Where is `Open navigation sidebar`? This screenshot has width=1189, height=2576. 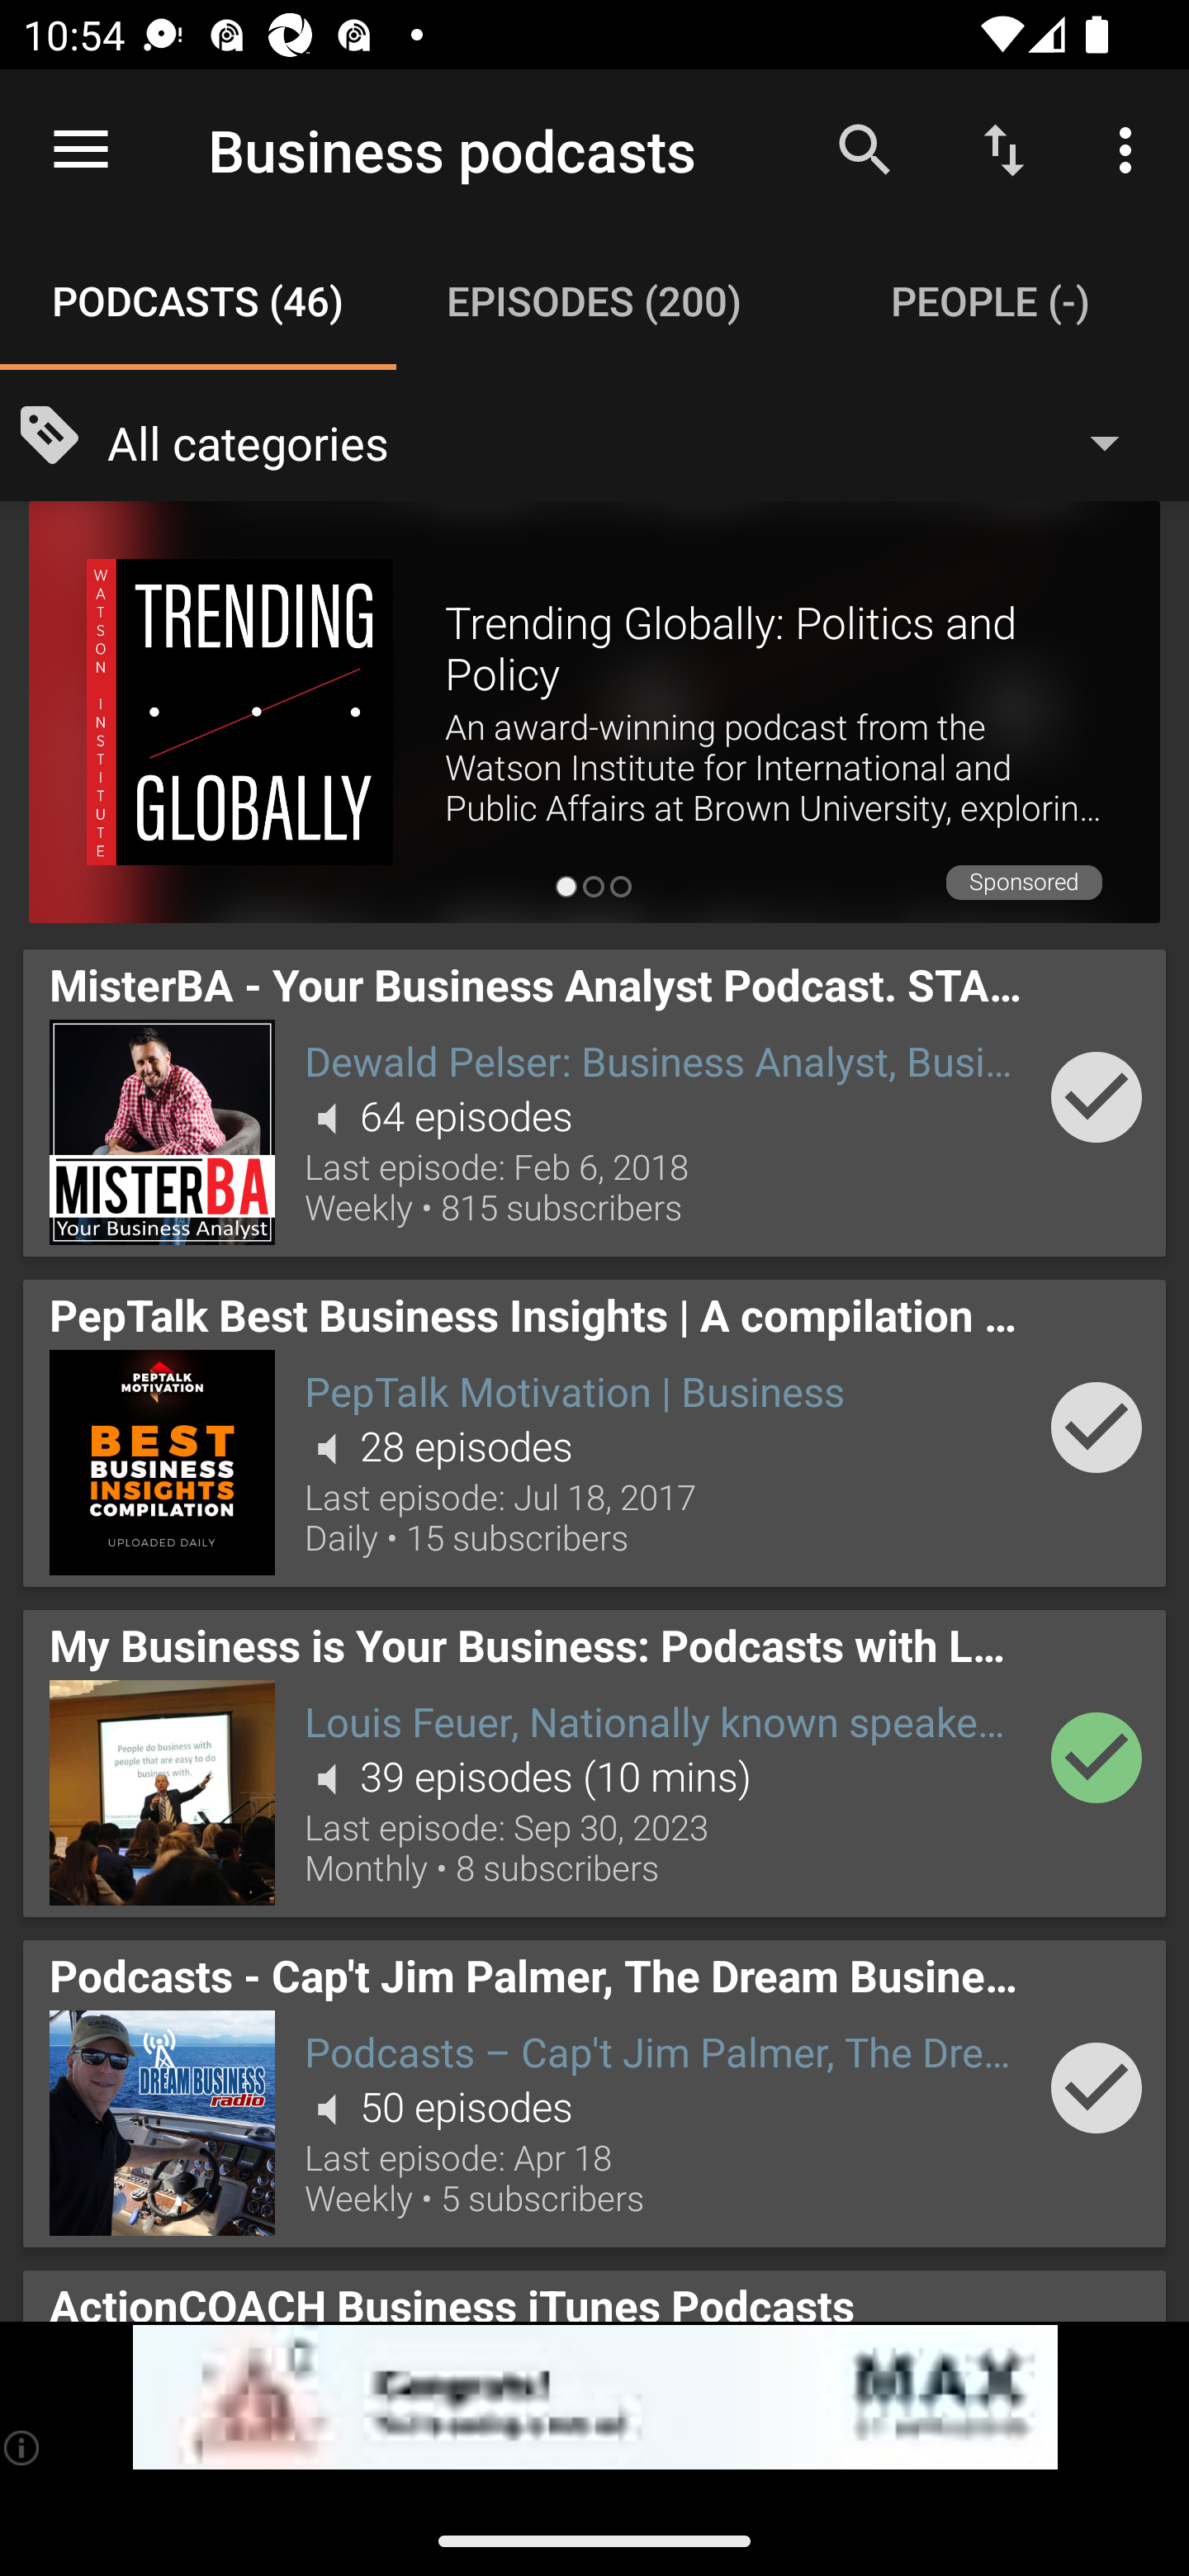
Open navigation sidebar is located at coordinates (81, 150).